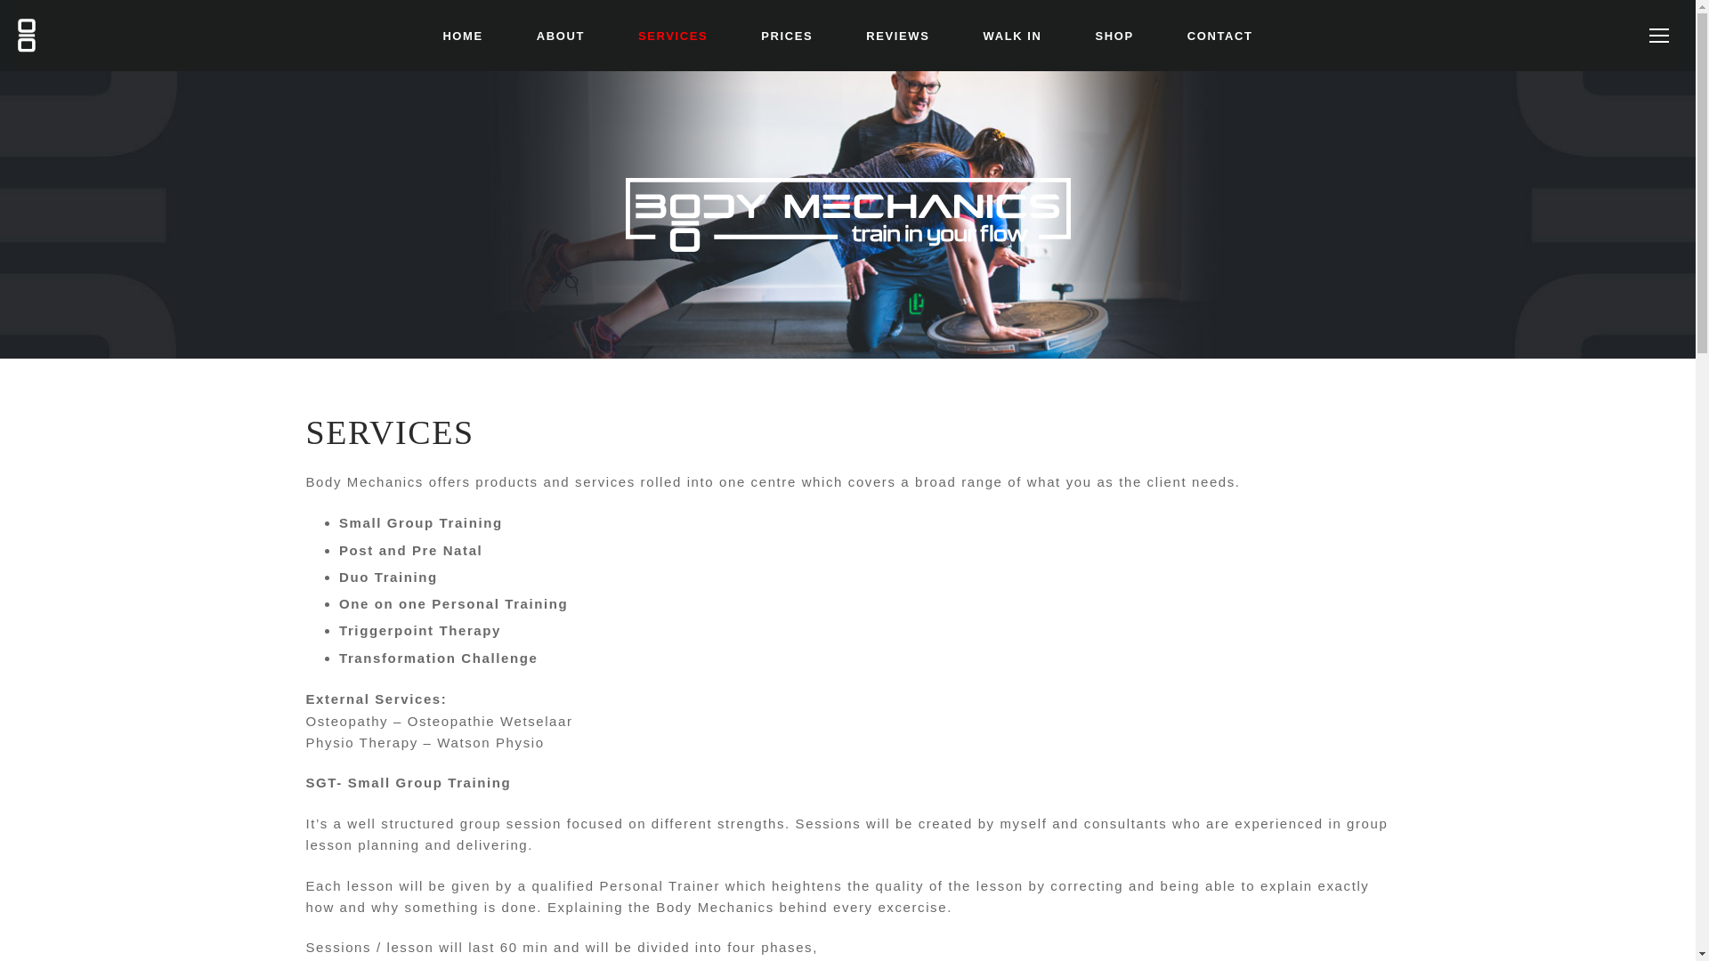  Describe the element at coordinates (673, 36) in the screenshot. I see `SERVICES` at that location.